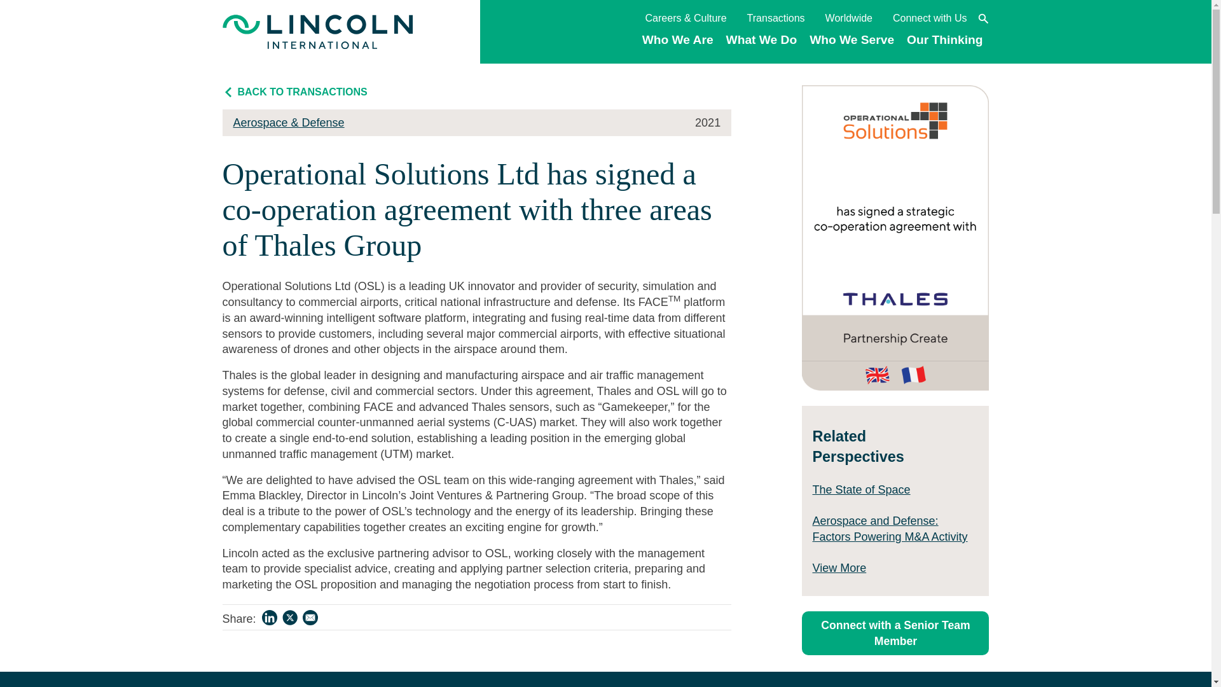 Image resolution: width=1221 pixels, height=687 pixels. What do you see at coordinates (678, 46) in the screenshot?
I see `Who We Are` at bounding box center [678, 46].